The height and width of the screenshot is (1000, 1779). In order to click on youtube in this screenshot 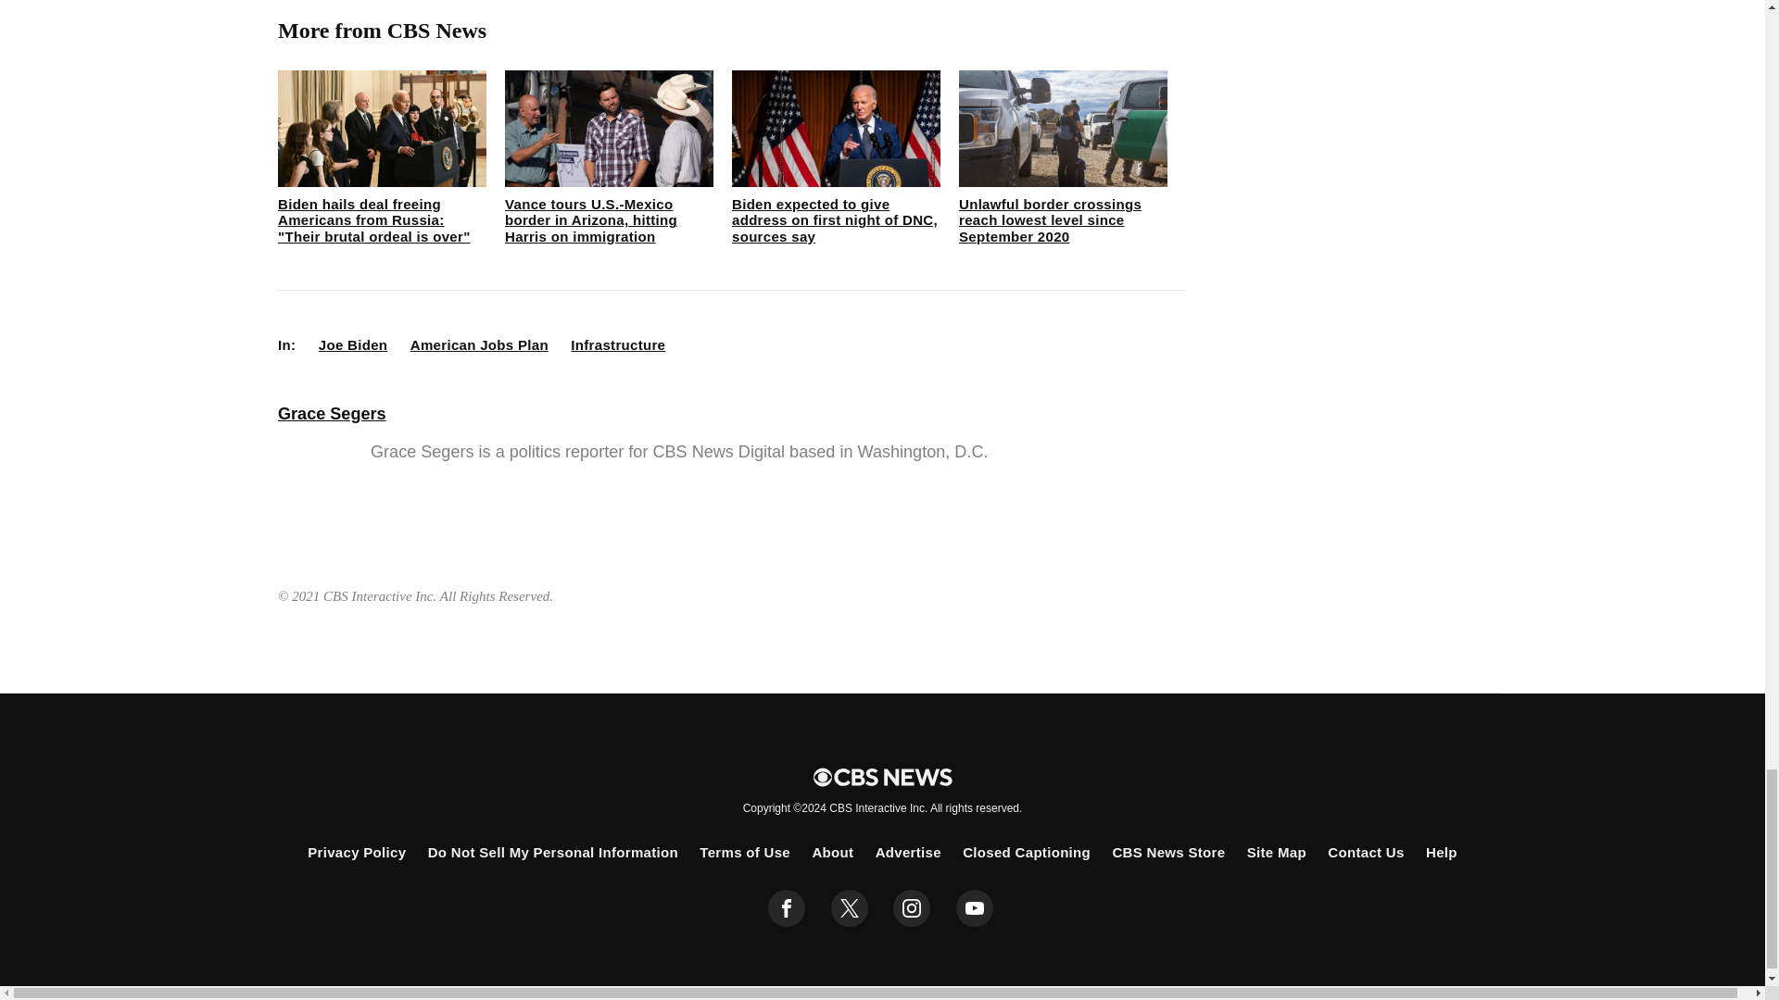, I will do `click(975, 908)`.